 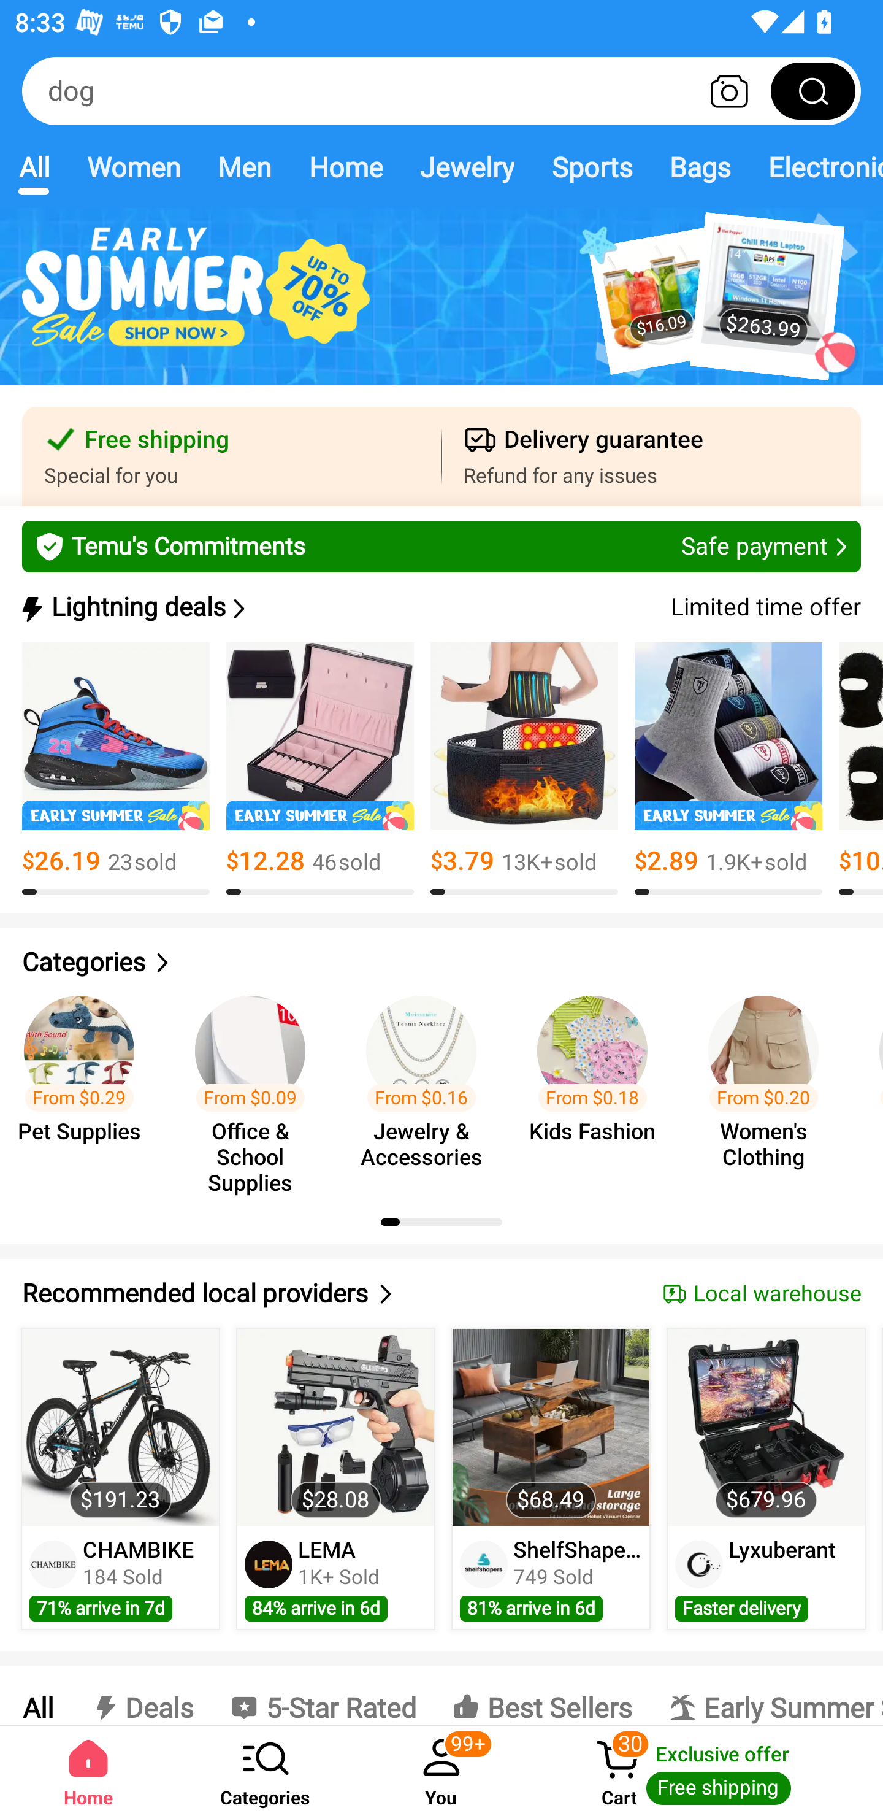 I want to click on Categories, so click(x=265, y=1771).